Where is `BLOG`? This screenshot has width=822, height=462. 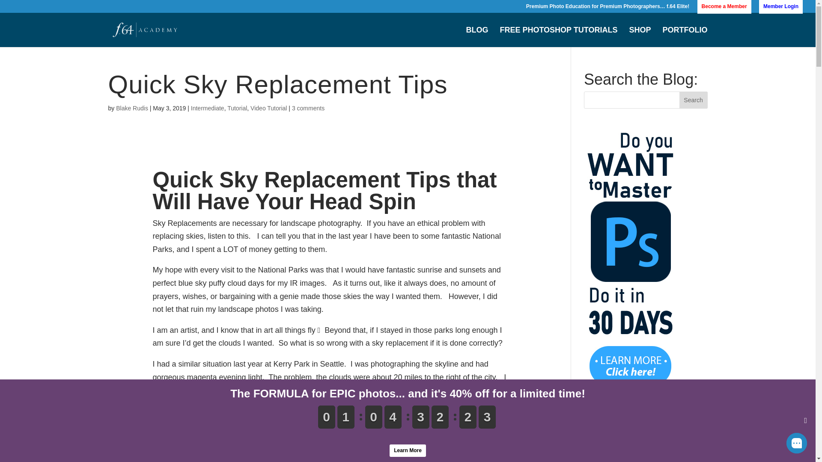
BLOG is located at coordinates (477, 37).